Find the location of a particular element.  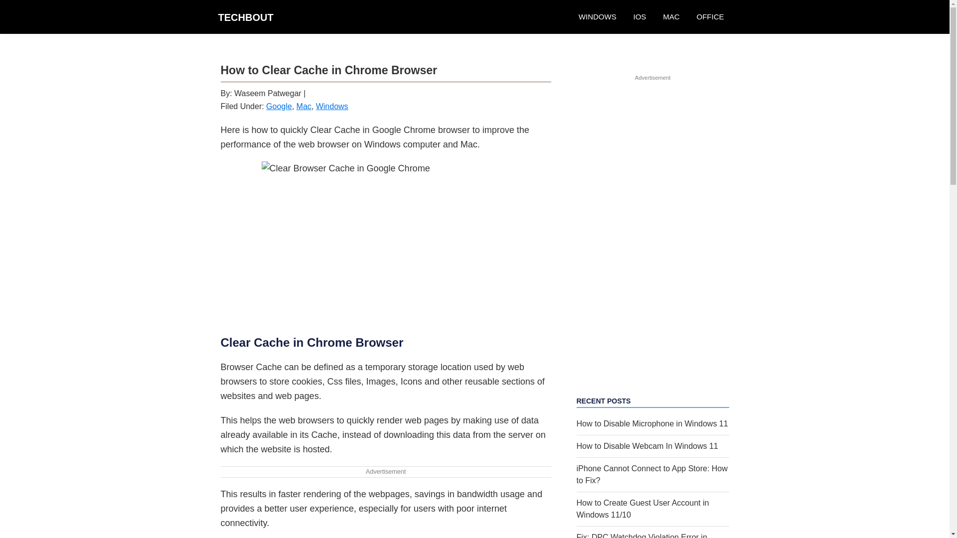

MAC is located at coordinates (671, 17).